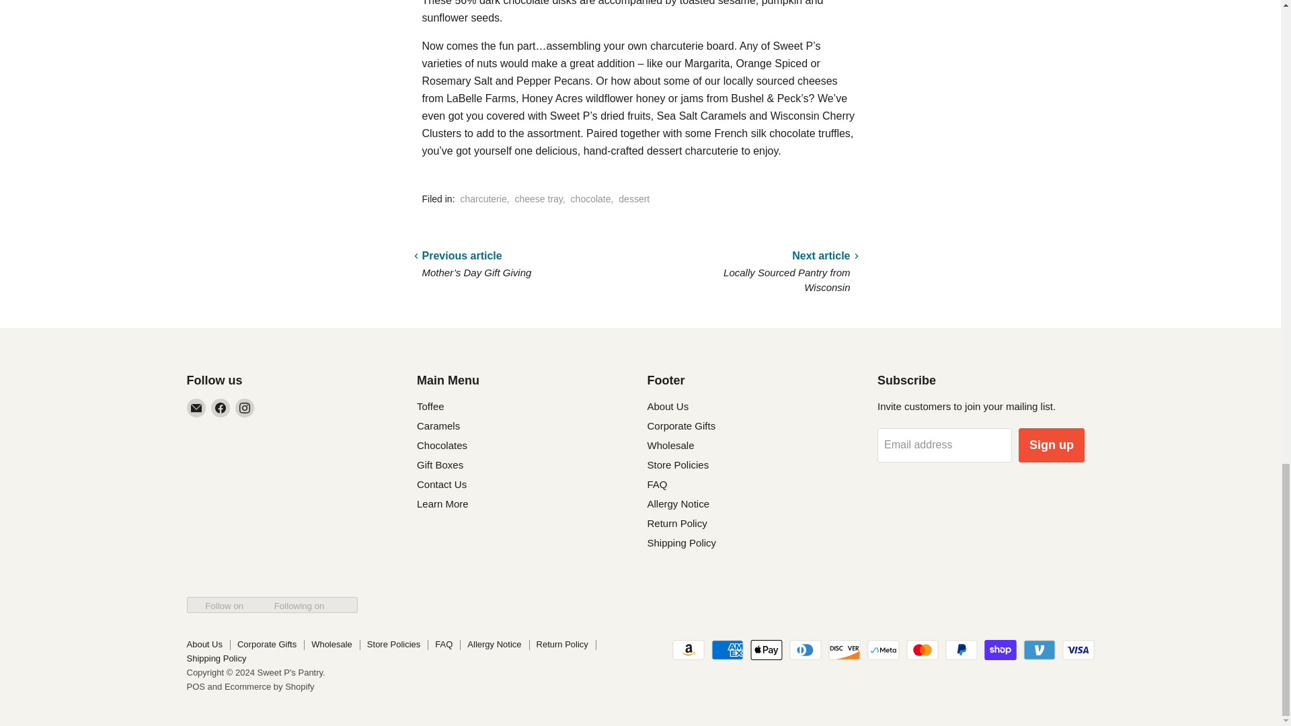 This screenshot has height=726, width=1291. Describe the element at coordinates (245, 407) in the screenshot. I see `Instagram` at that location.